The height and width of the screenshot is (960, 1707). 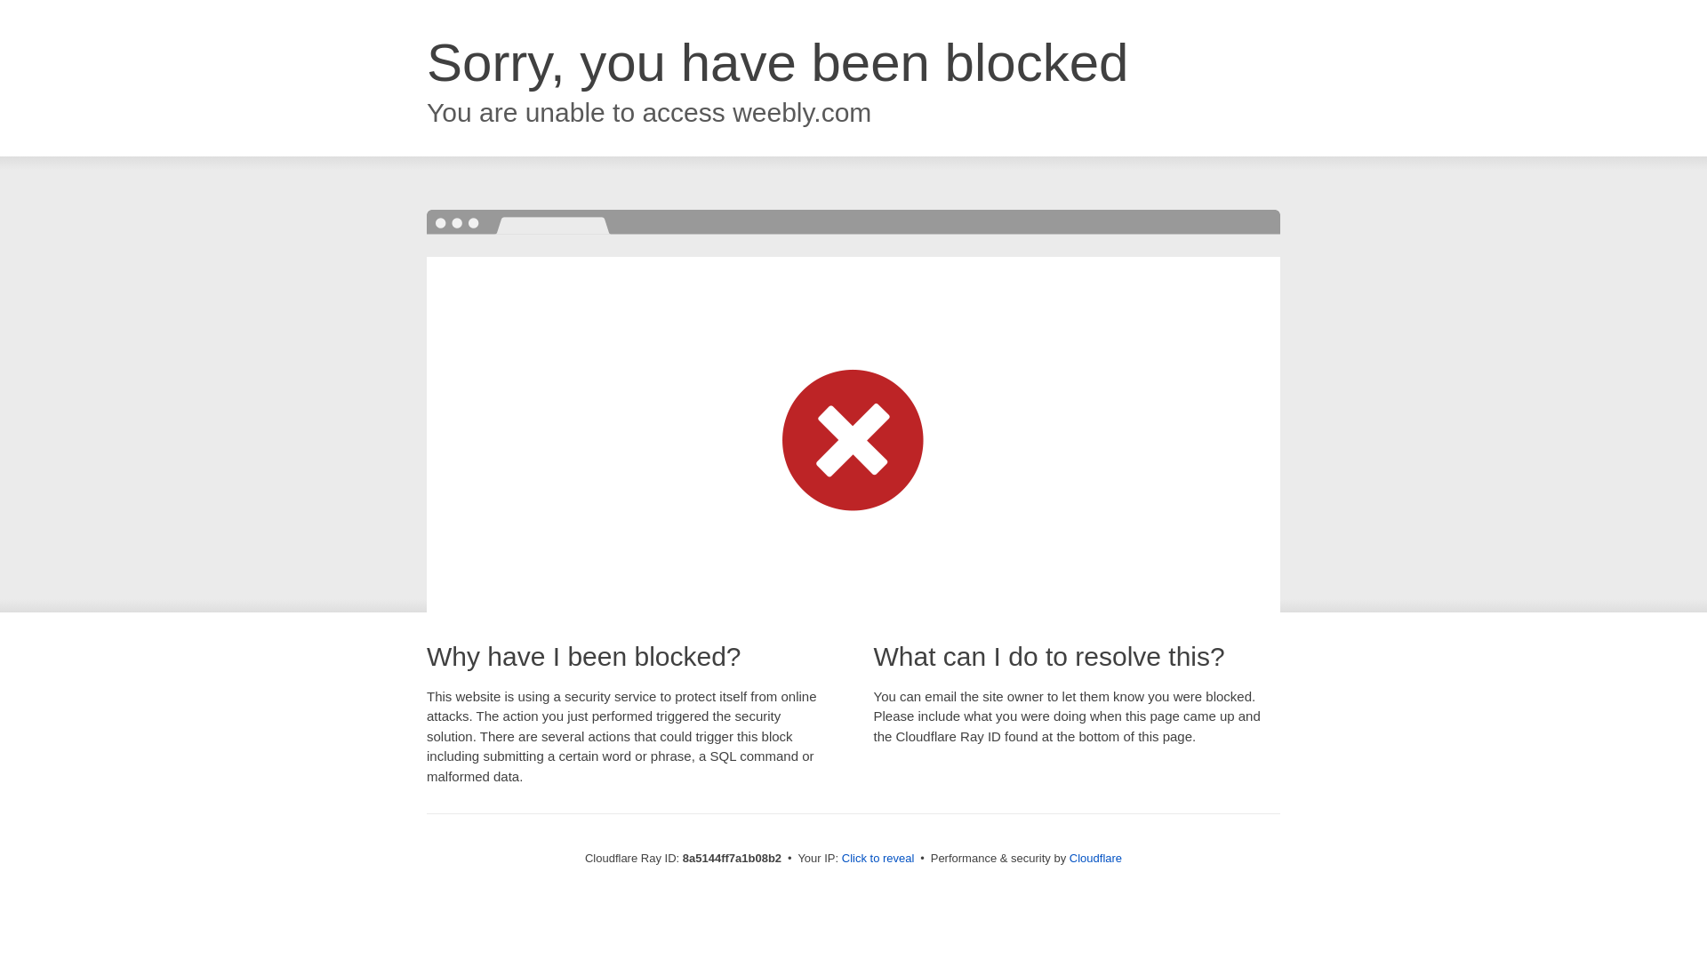 What do you see at coordinates (1095, 858) in the screenshot?
I see `Cloudflare` at bounding box center [1095, 858].